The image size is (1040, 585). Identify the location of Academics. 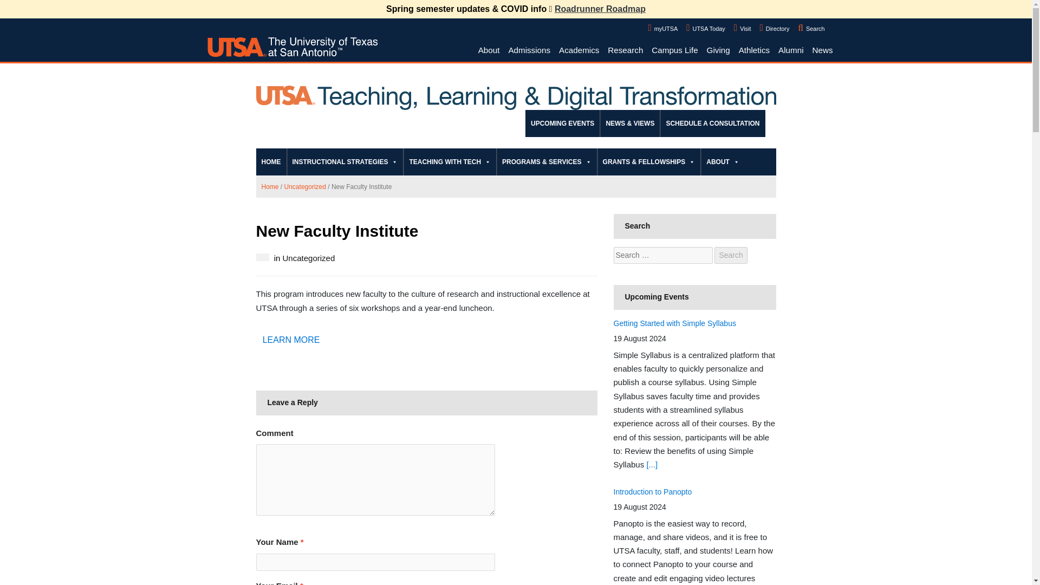
(578, 50).